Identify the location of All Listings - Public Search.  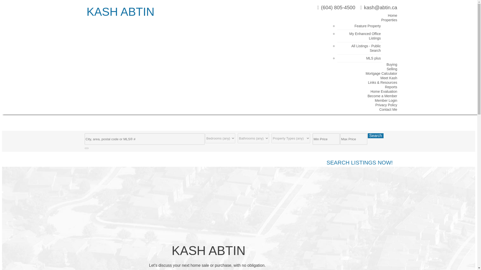
(364, 49).